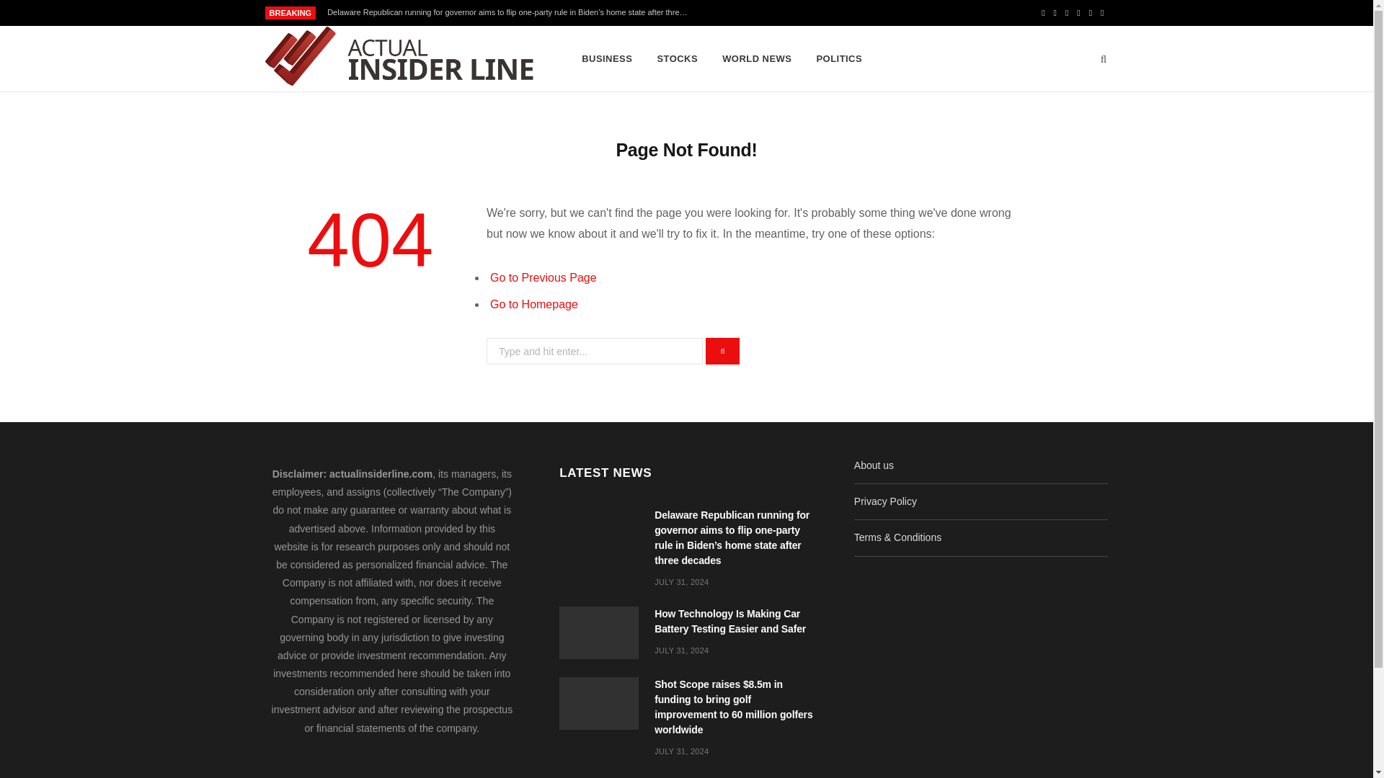 This screenshot has width=1384, height=778. I want to click on JULY 31, 2024, so click(682, 751).